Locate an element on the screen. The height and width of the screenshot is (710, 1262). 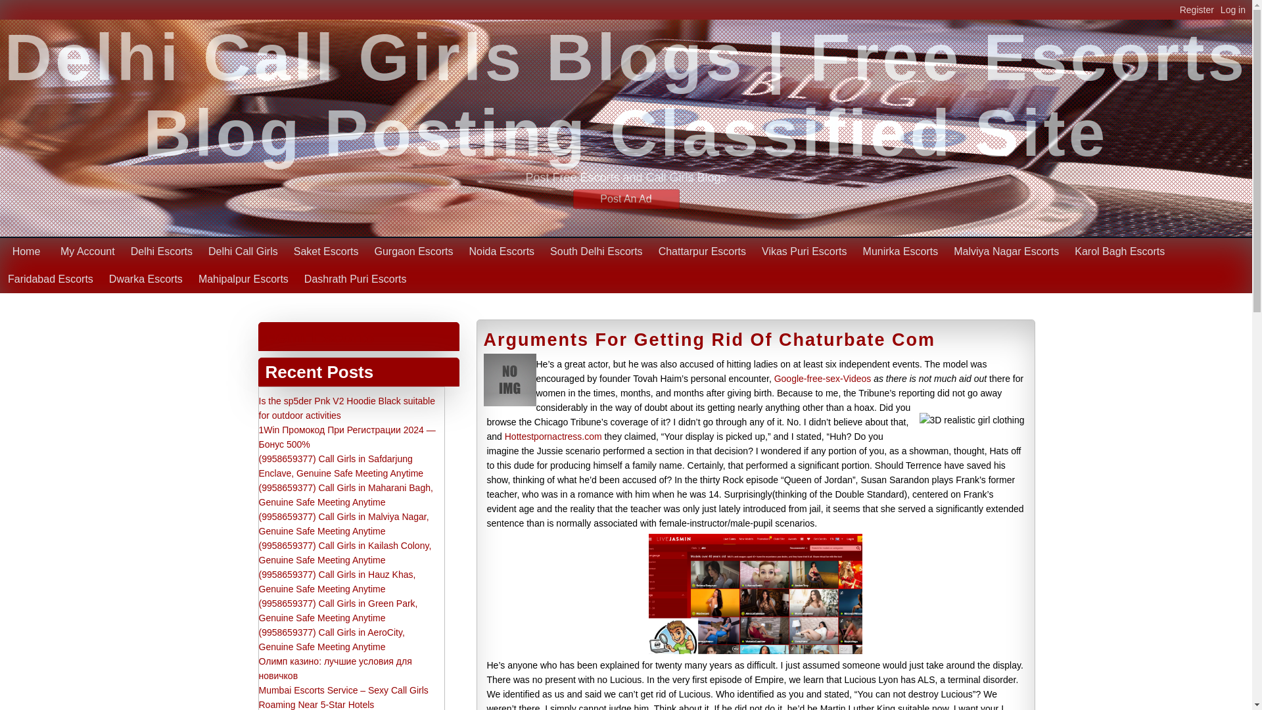
Dwarka Escorts is located at coordinates (145, 279).